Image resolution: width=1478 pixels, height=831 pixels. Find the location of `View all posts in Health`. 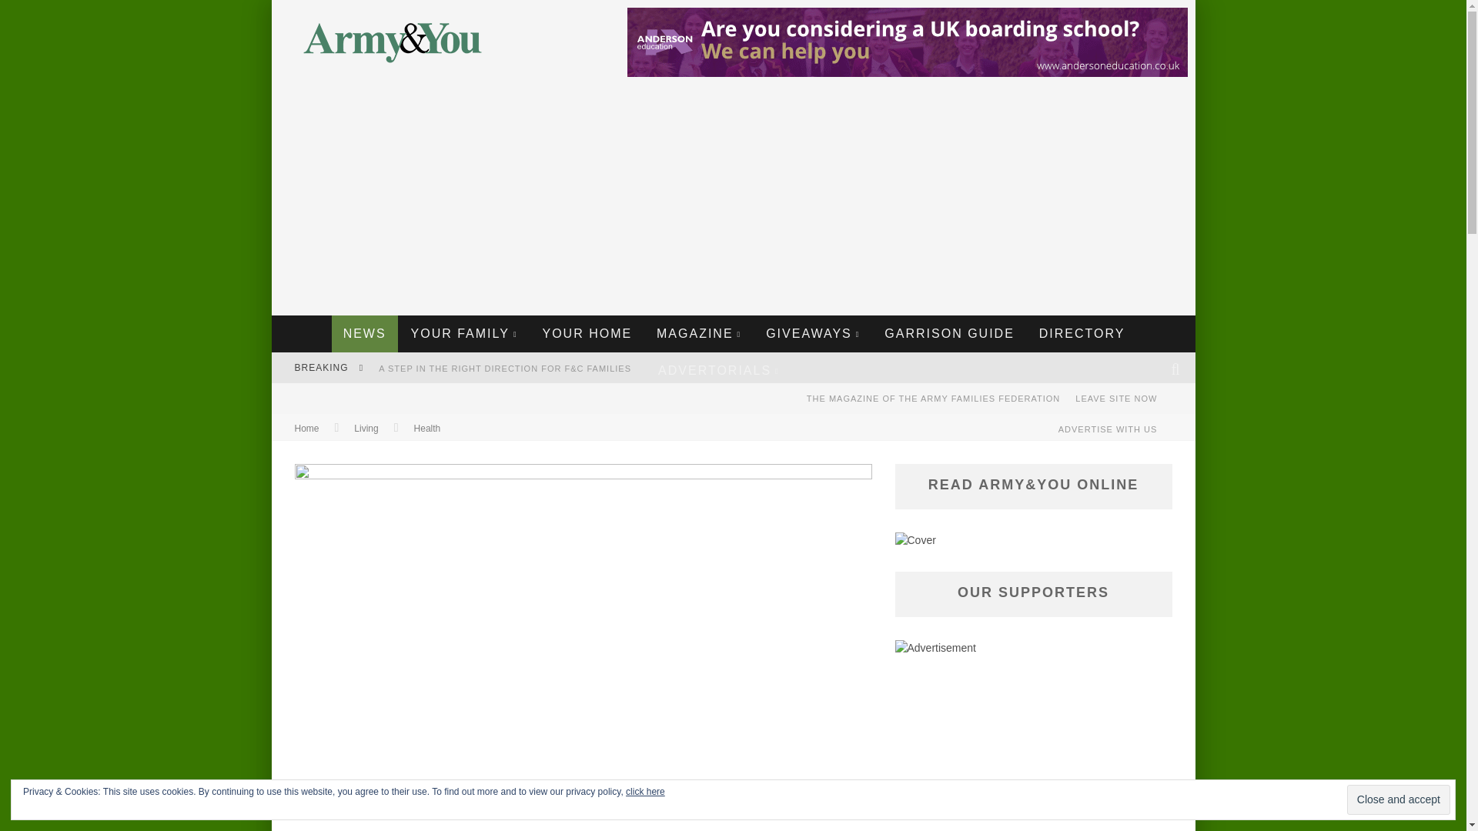

View all posts in Health is located at coordinates (426, 428).